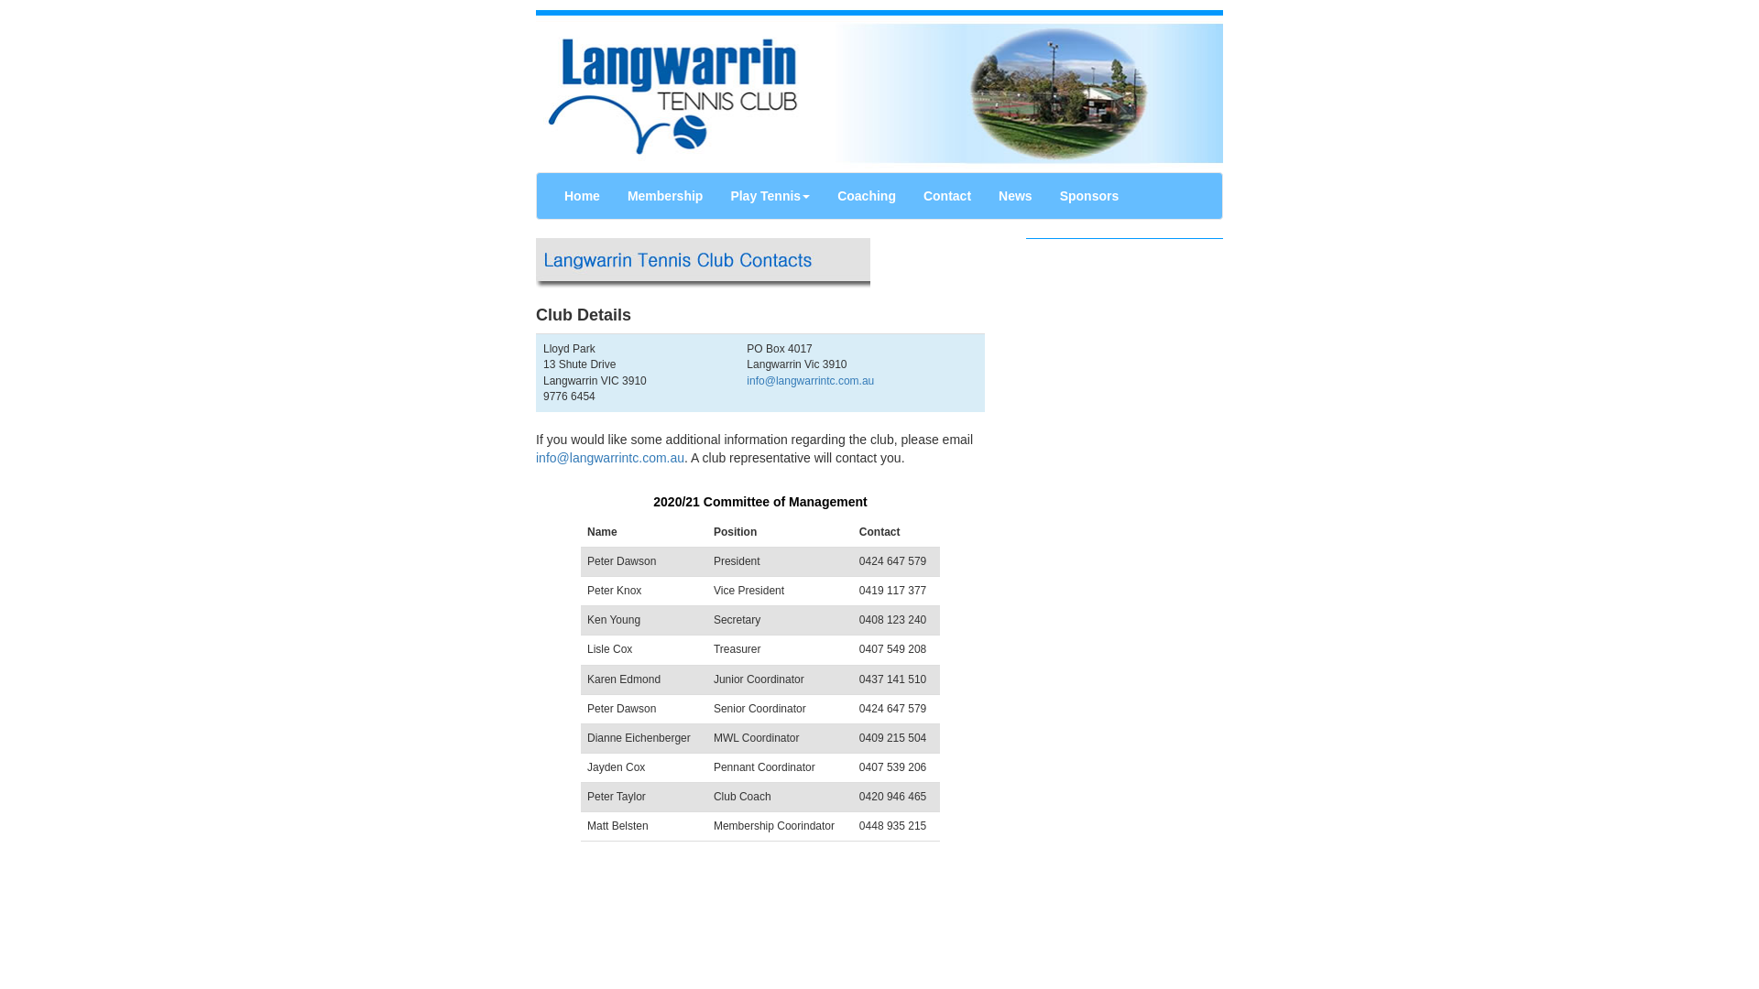  What do you see at coordinates (583, 195) in the screenshot?
I see `Home` at bounding box center [583, 195].